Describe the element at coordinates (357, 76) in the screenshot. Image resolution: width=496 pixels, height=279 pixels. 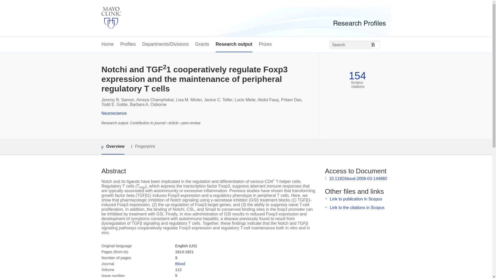
I see `154` at that location.